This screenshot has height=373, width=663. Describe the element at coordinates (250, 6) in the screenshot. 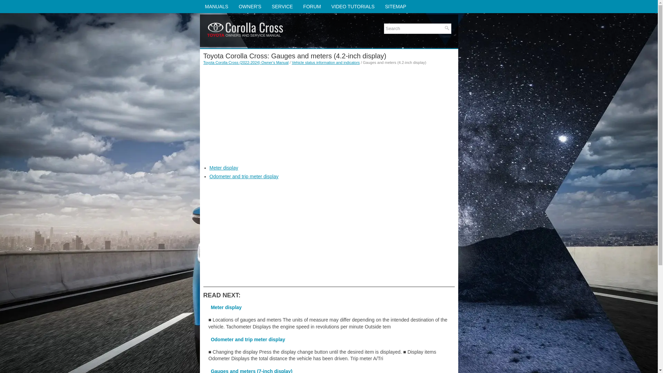

I see `OWNER'S` at that location.